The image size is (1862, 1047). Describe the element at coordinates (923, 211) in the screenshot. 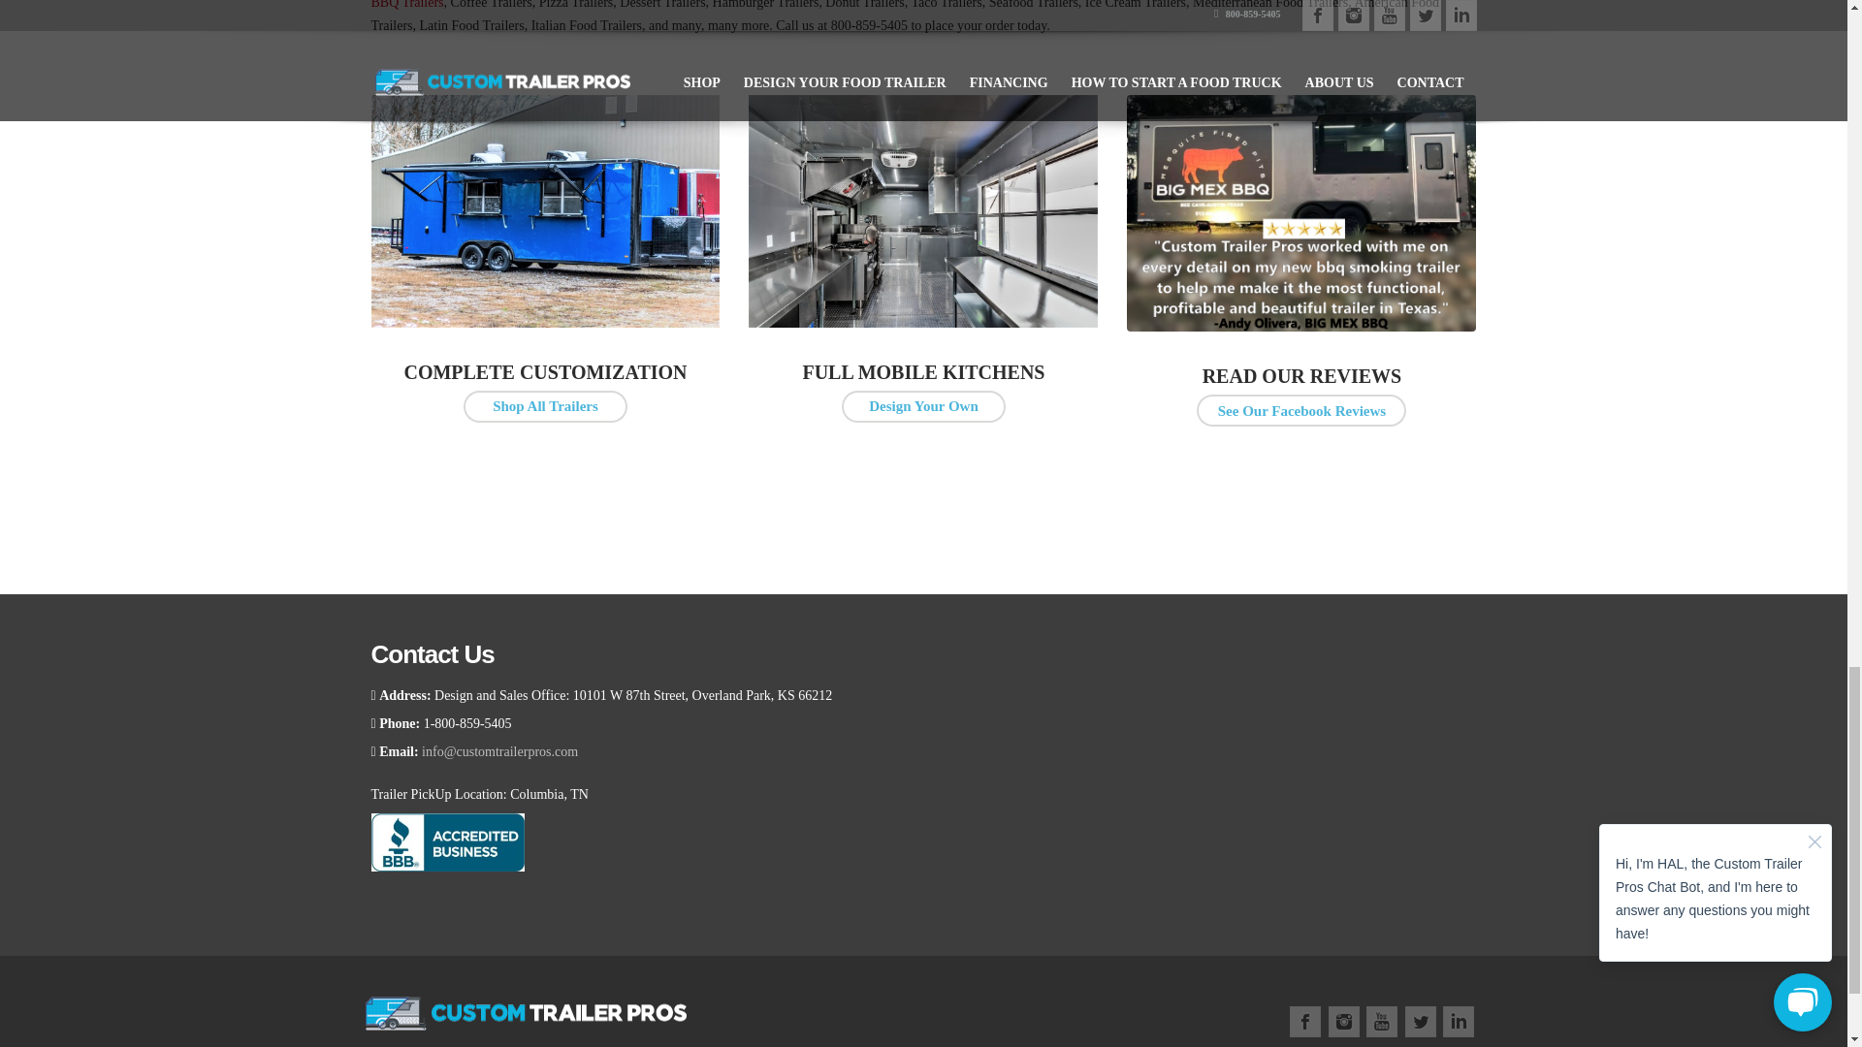

I see `17` at that location.